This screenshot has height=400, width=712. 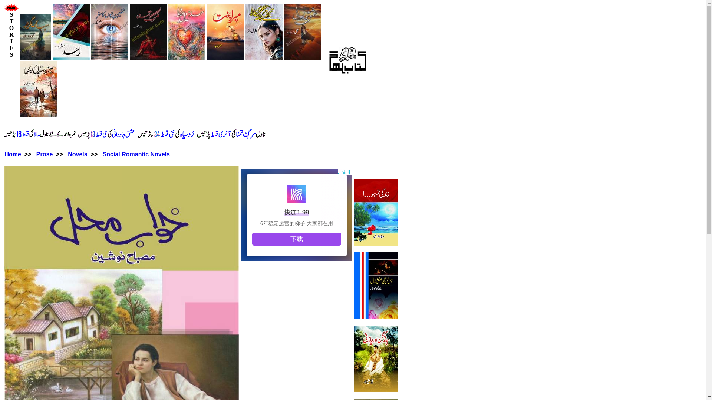 I want to click on Take you to the urdu prose page, so click(x=44, y=154).